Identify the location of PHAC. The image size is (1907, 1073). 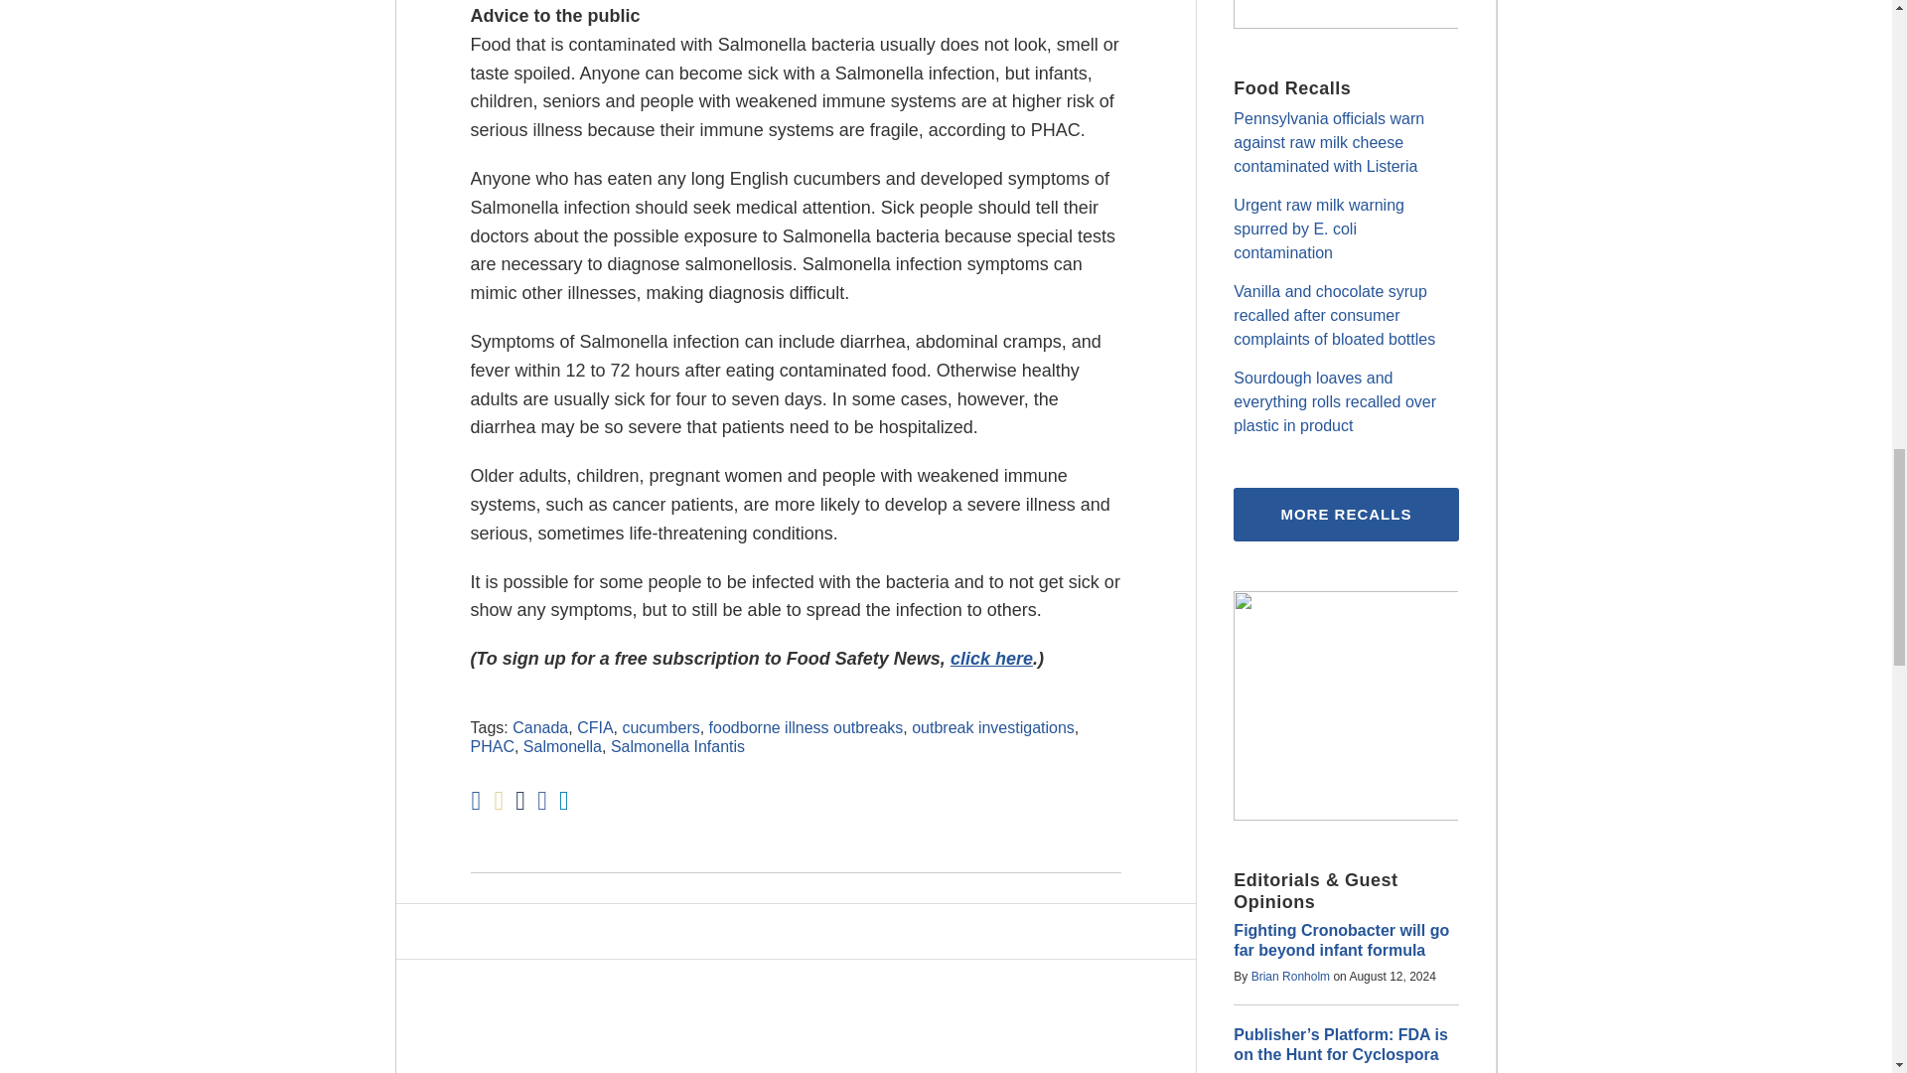
(493, 747).